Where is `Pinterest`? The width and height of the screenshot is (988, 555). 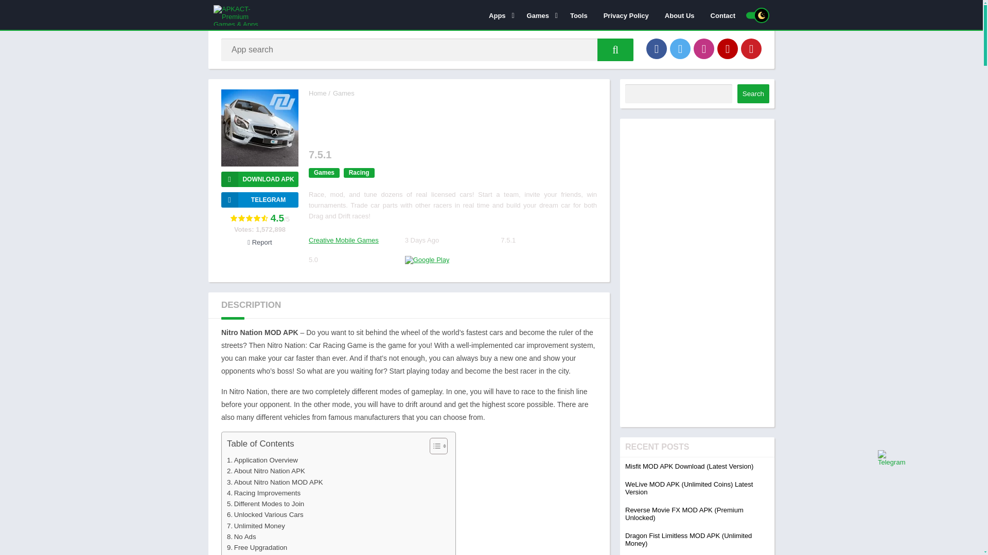 Pinterest is located at coordinates (751, 48).